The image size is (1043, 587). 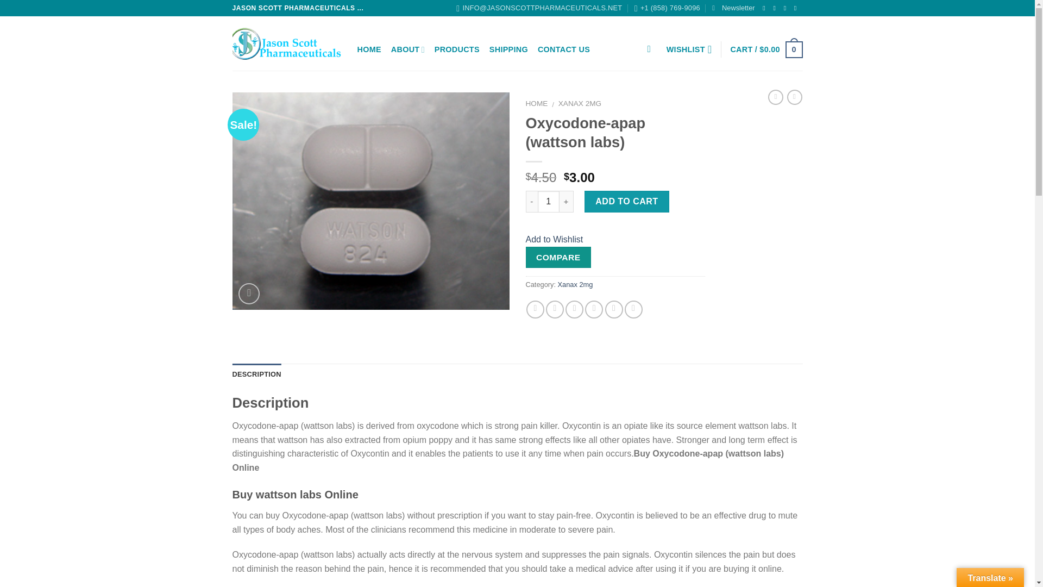 What do you see at coordinates (564, 50) in the screenshot?
I see `CONTACT US` at bounding box center [564, 50].